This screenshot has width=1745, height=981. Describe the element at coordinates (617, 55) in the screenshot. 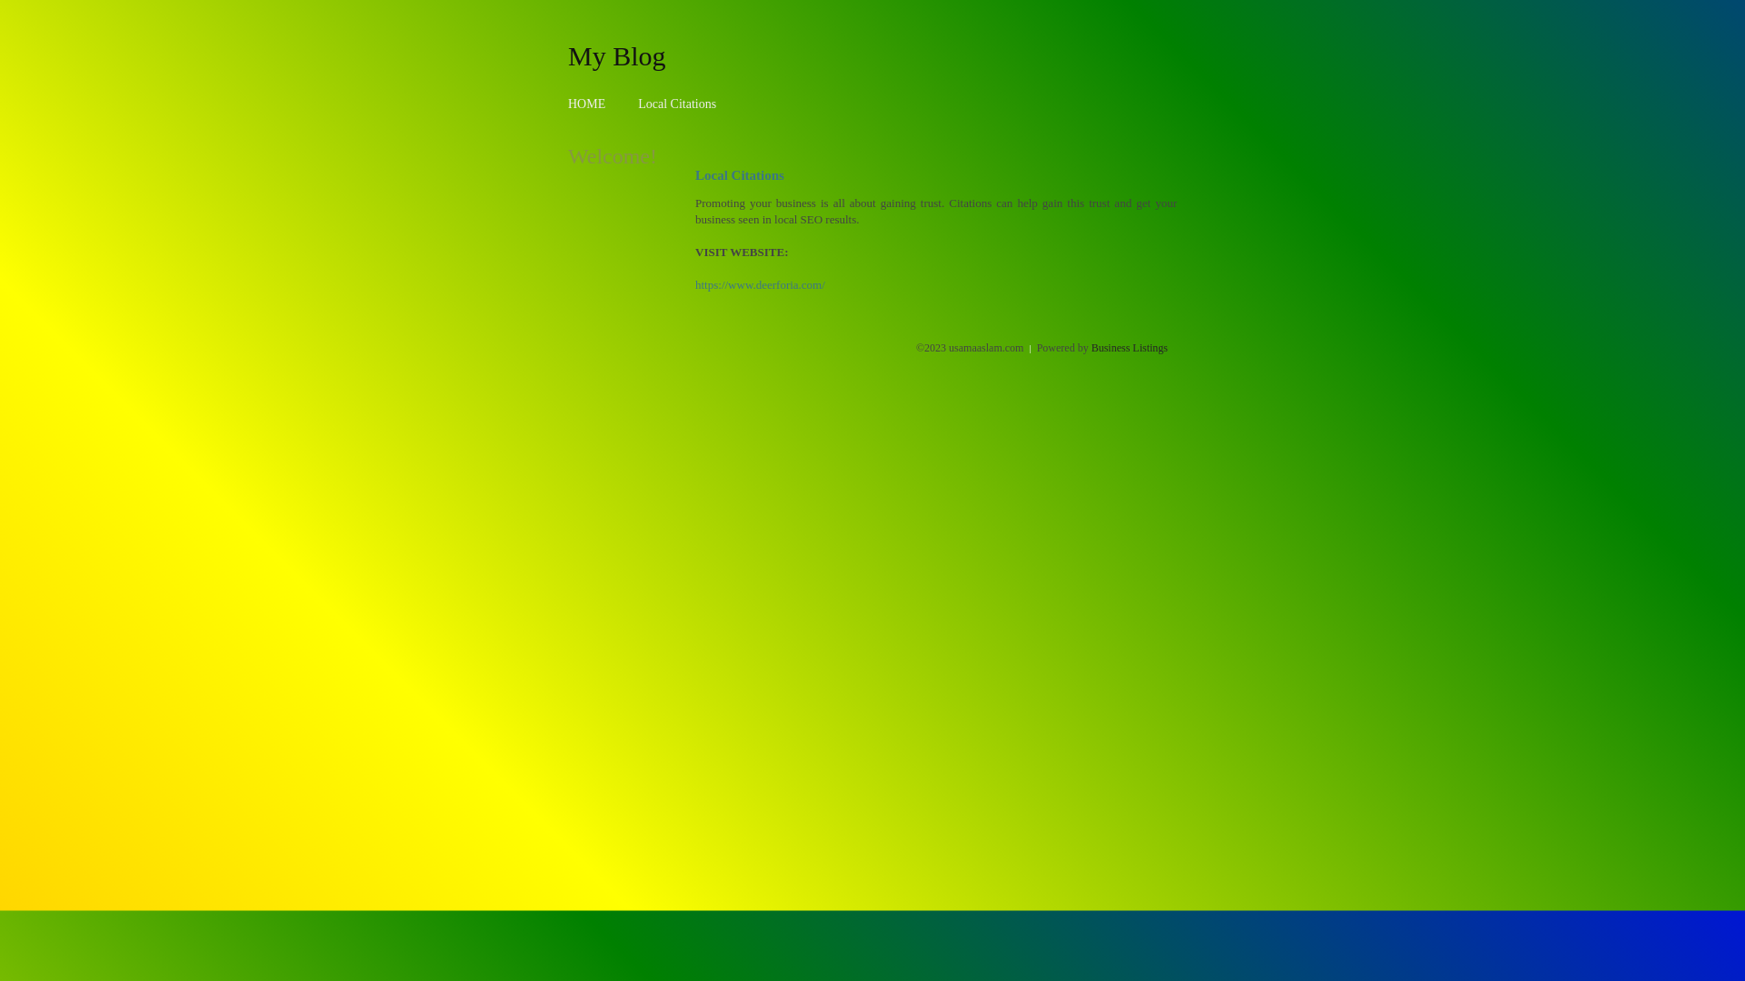

I see `My Blog` at that location.